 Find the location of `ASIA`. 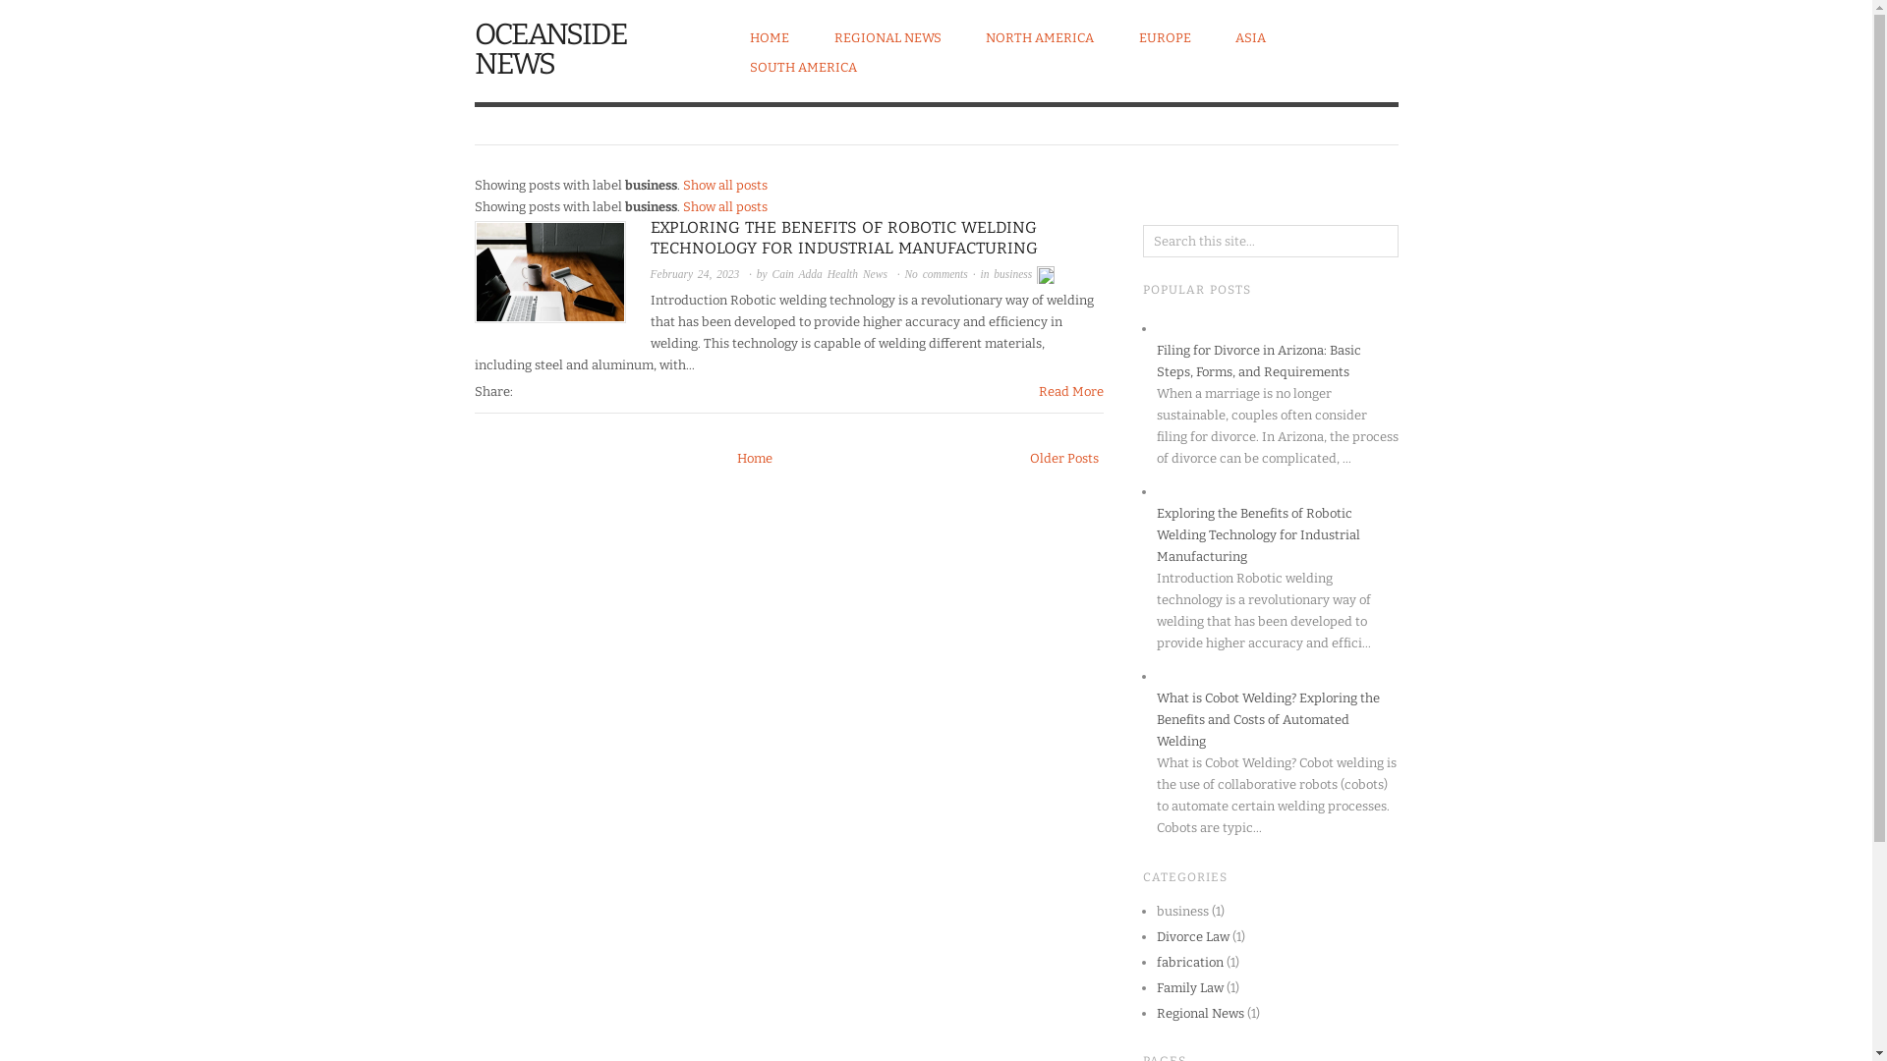

ASIA is located at coordinates (1250, 37).